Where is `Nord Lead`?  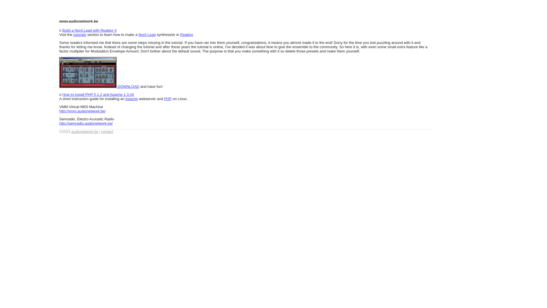
Nord Lead is located at coordinates (147, 35).